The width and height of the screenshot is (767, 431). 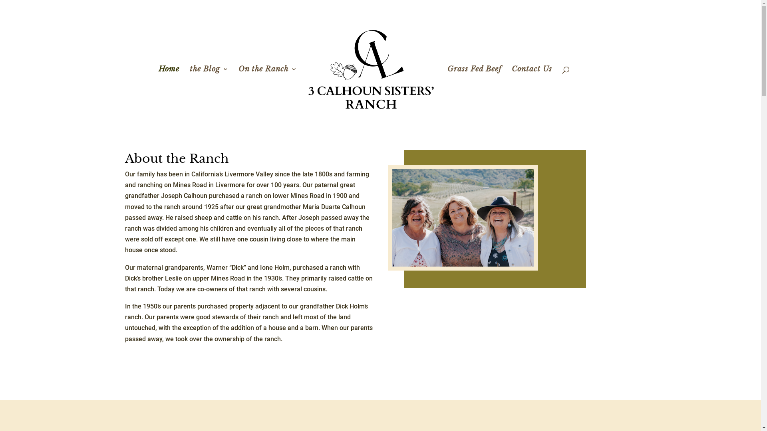 I want to click on Nancy Merry Susie April 2021, so click(x=463, y=218).